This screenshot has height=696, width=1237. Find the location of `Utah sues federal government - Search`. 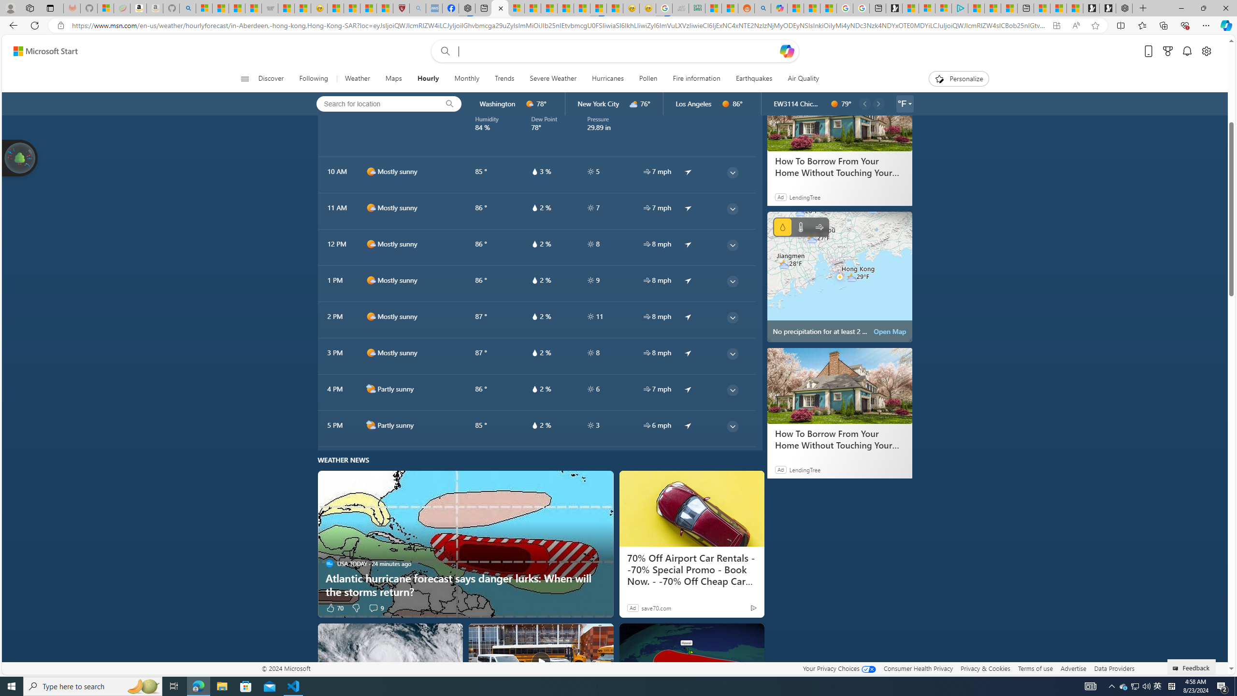

Utah sues federal government - Search is located at coordinates (763, 8).